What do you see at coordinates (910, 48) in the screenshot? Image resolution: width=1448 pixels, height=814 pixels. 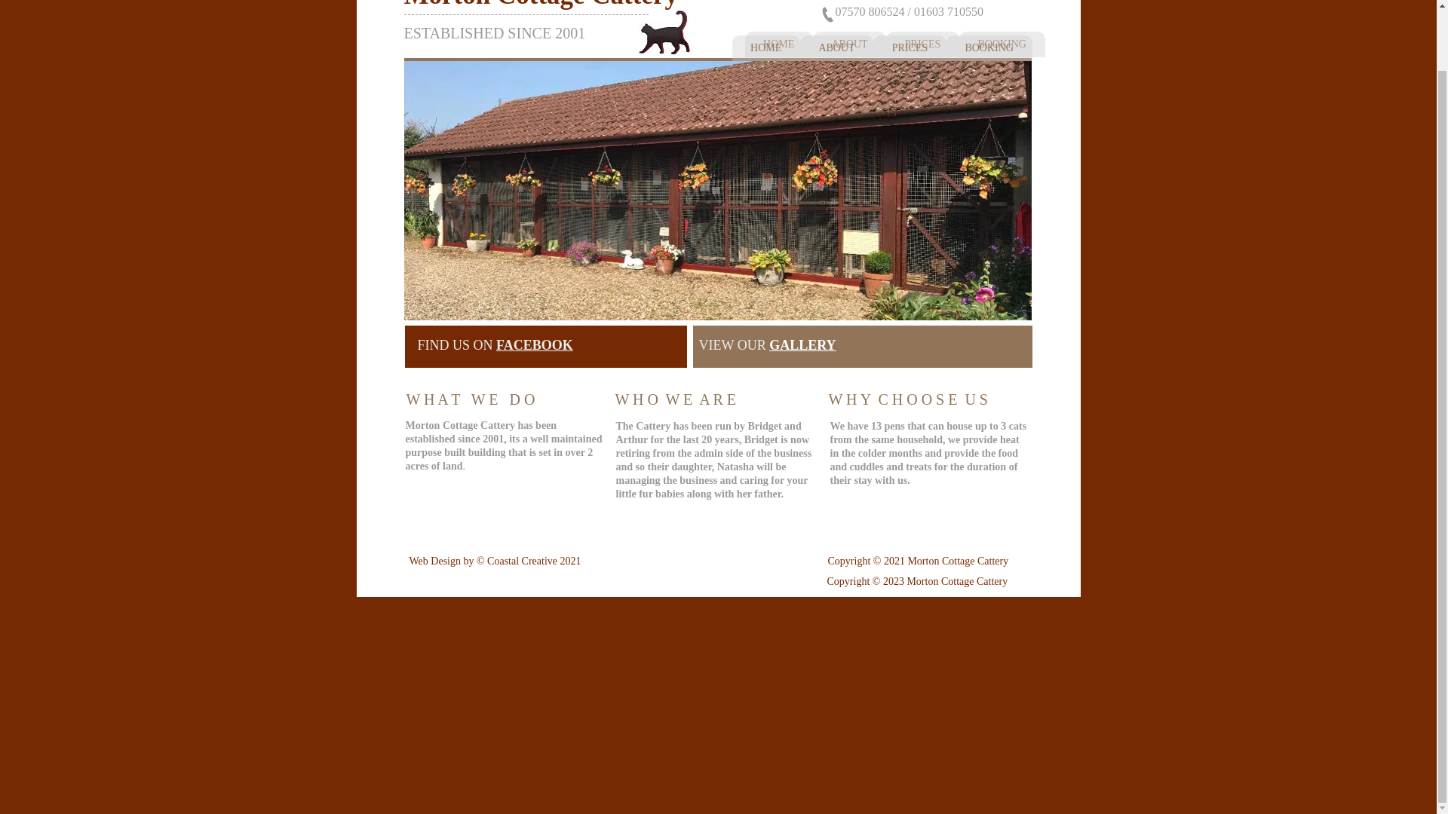 I see `PRICES` at bounding box center [910, 48].